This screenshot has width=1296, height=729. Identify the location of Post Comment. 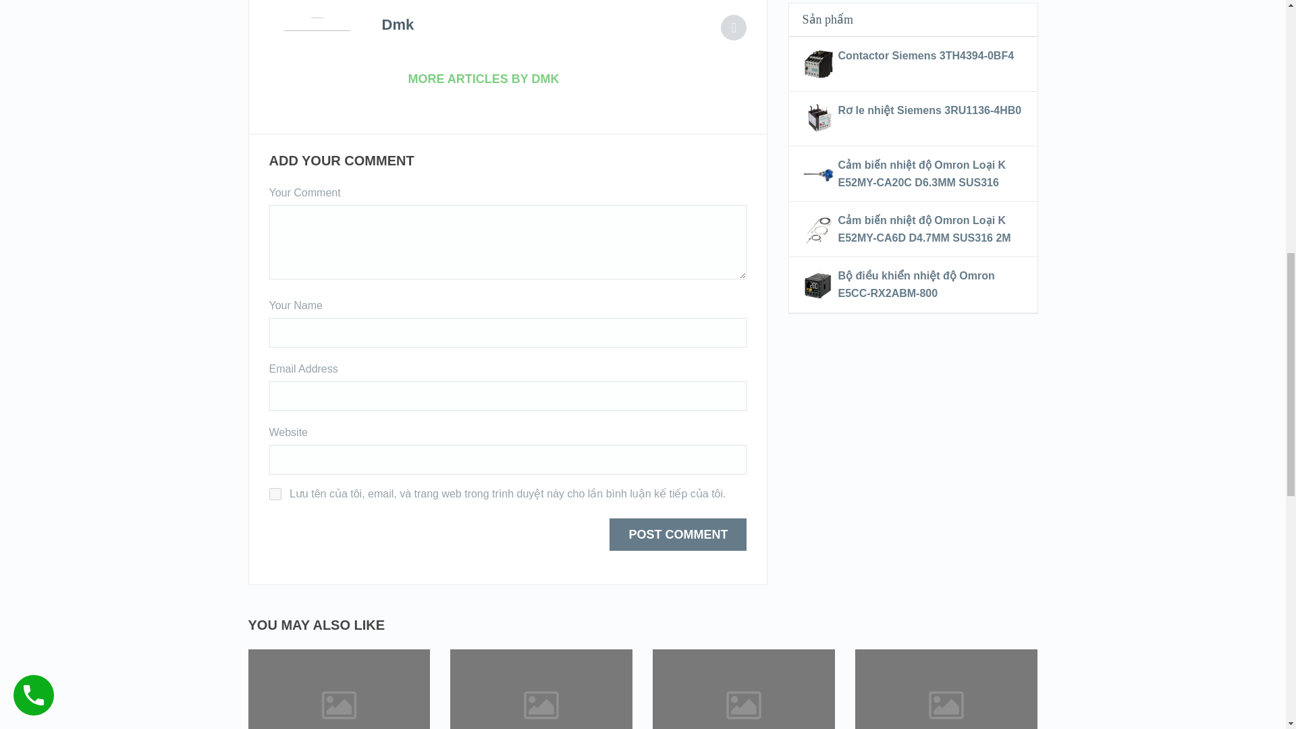
(678, 535).